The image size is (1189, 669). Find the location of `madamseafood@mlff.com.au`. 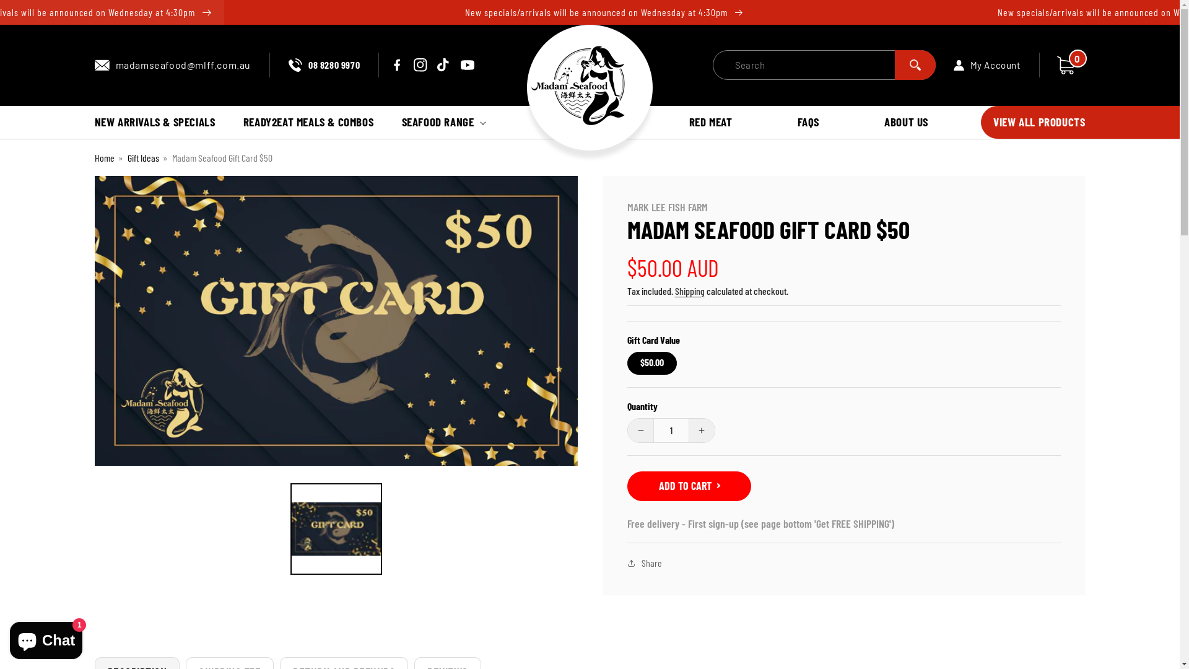

madamseafood@mlff.com.au is located at coordinates (172, 64).